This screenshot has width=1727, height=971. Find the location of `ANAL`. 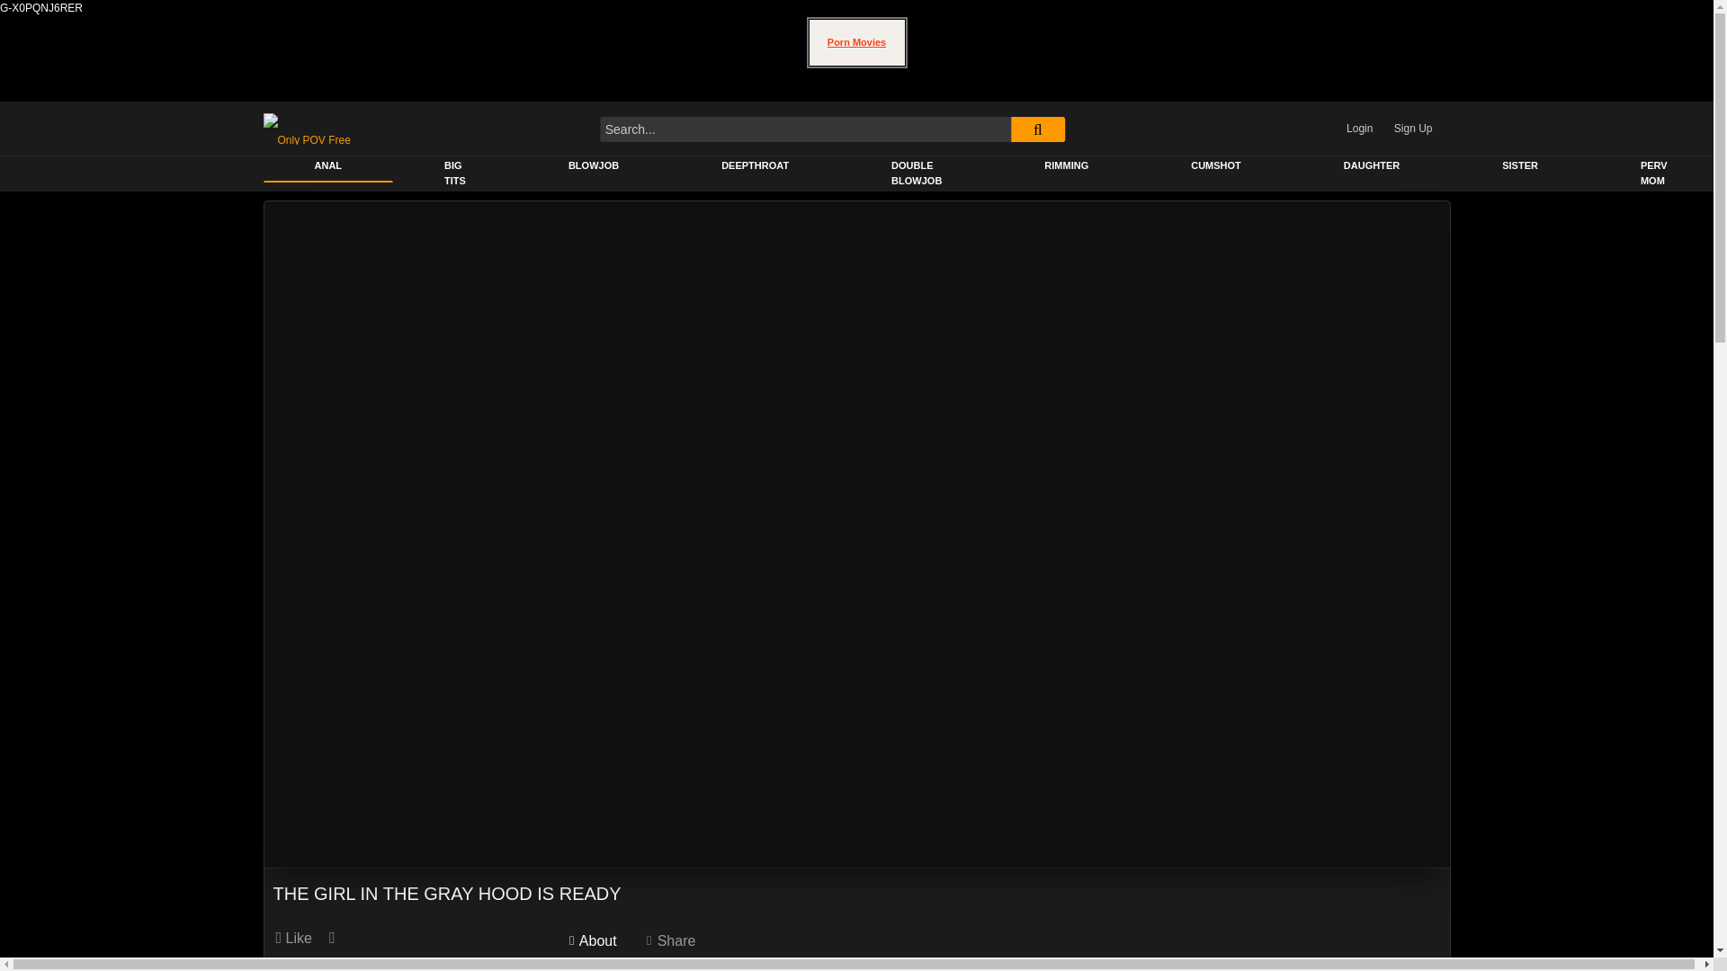

ANAL is located at coordinates (327, 167).